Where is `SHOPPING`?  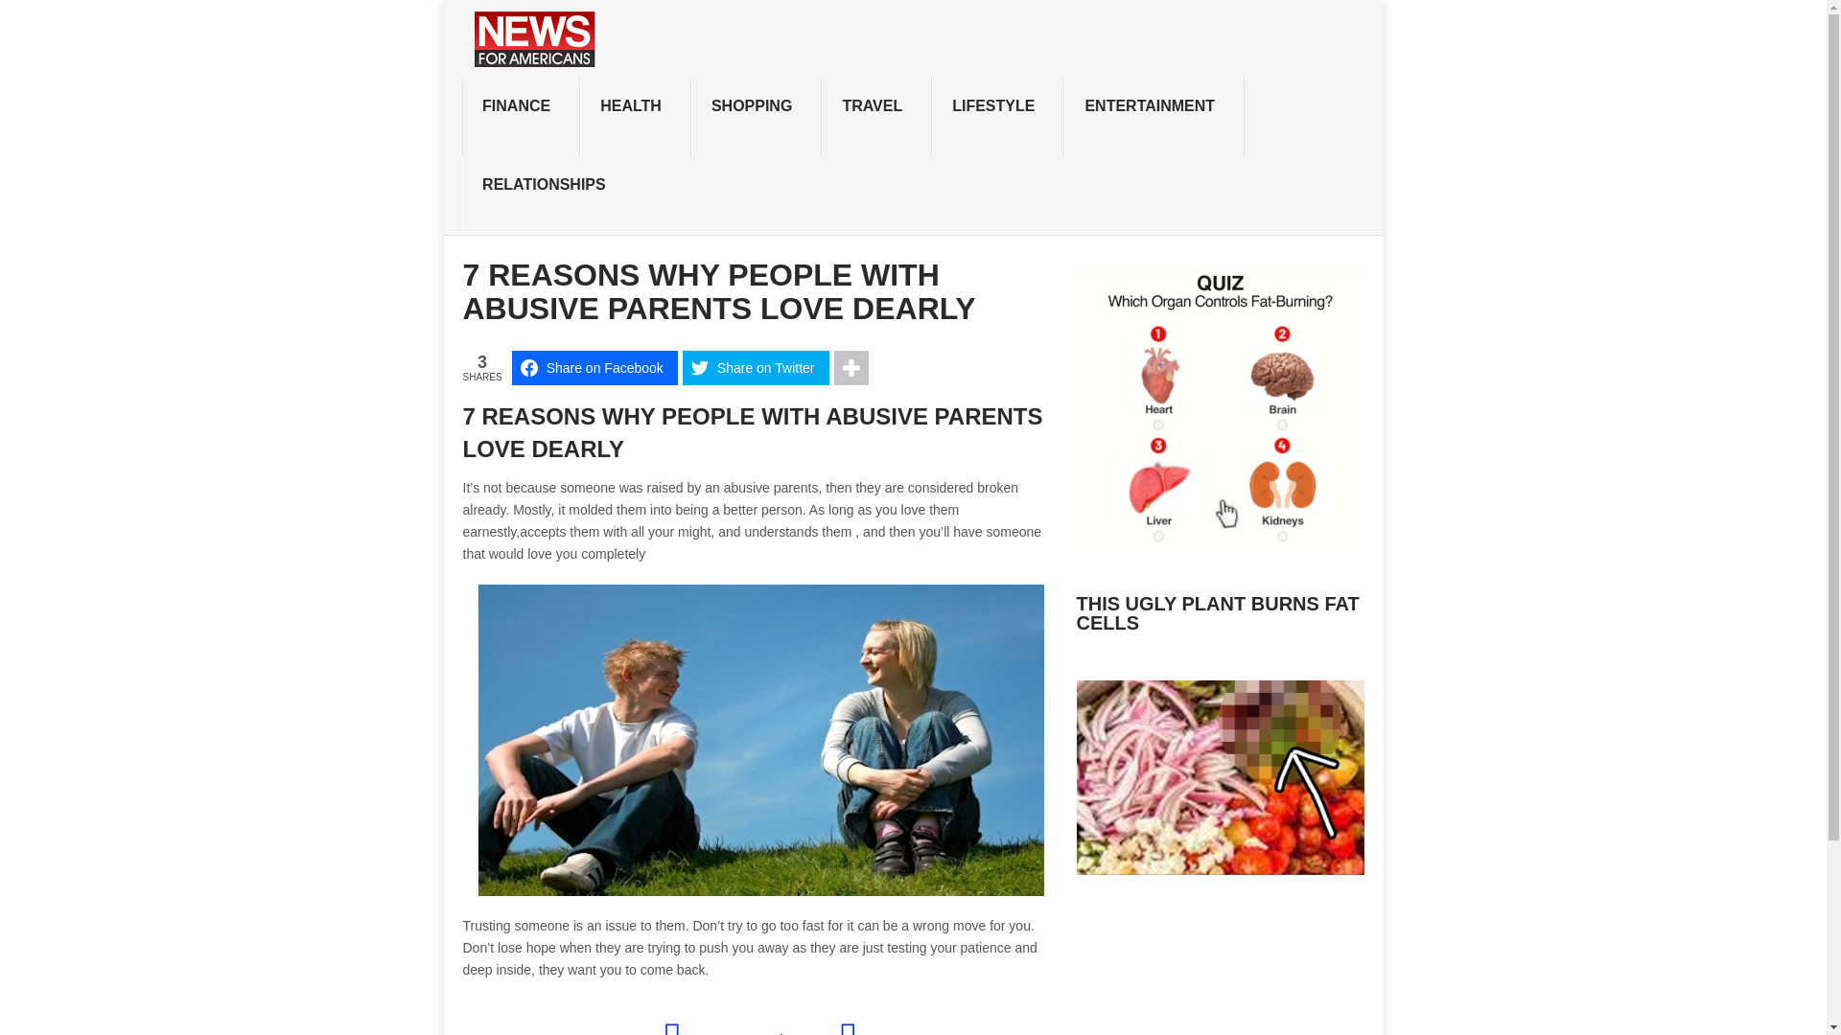
SHOPPING is located at coordinates (756, 118).